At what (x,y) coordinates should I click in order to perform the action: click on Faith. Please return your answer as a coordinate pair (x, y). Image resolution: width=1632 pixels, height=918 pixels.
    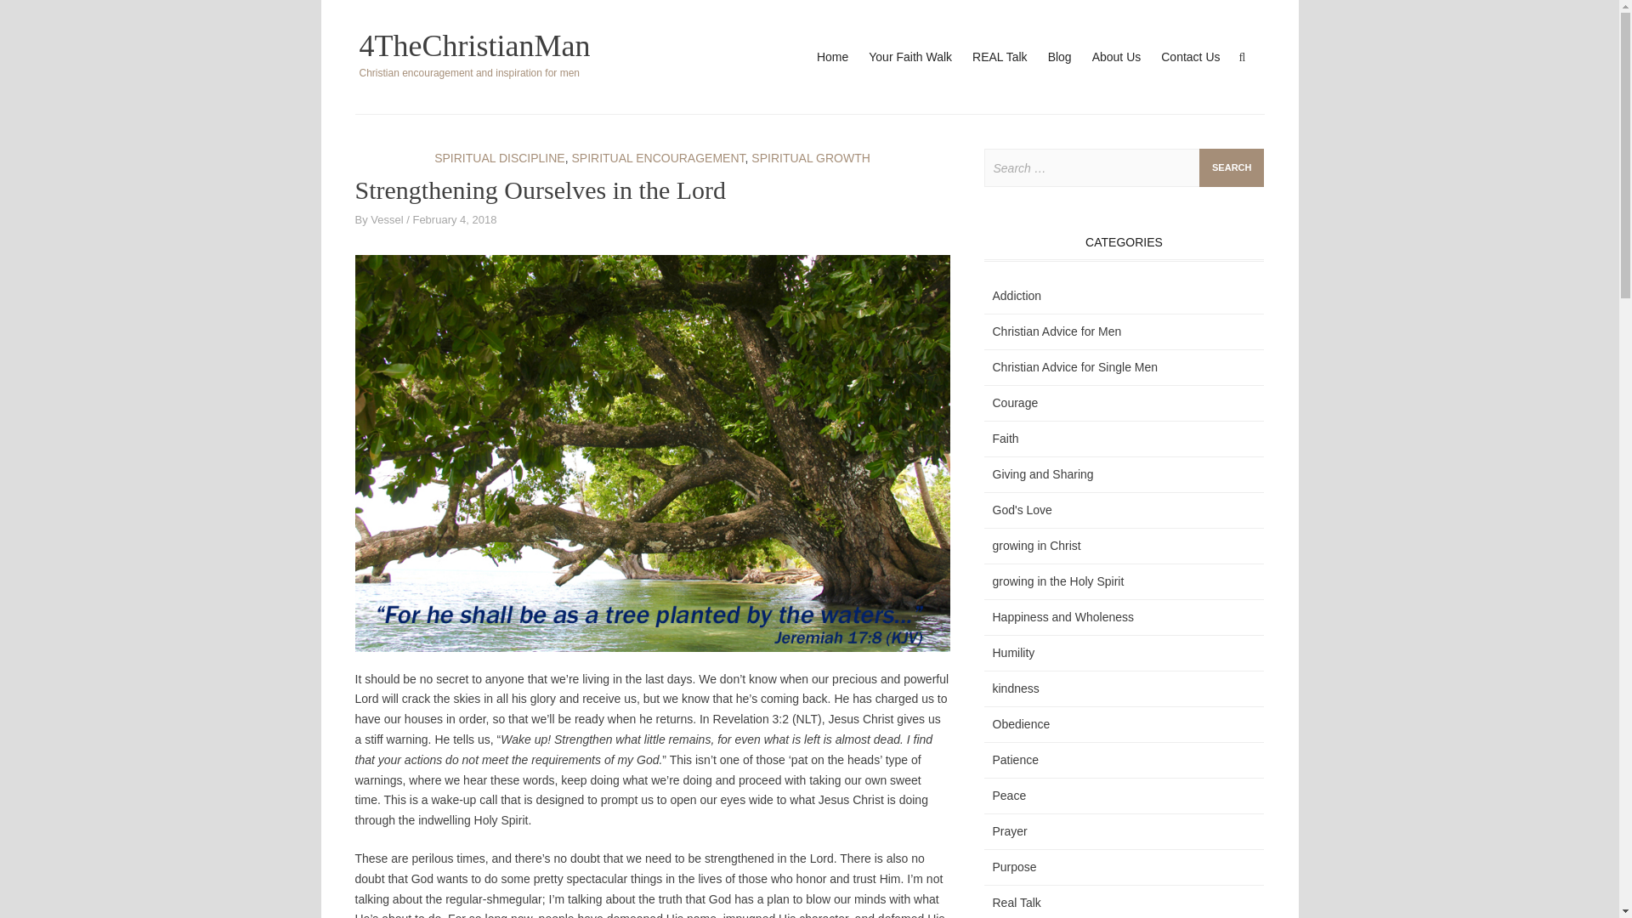
    Looking at the image, I should click on (1005, 438).